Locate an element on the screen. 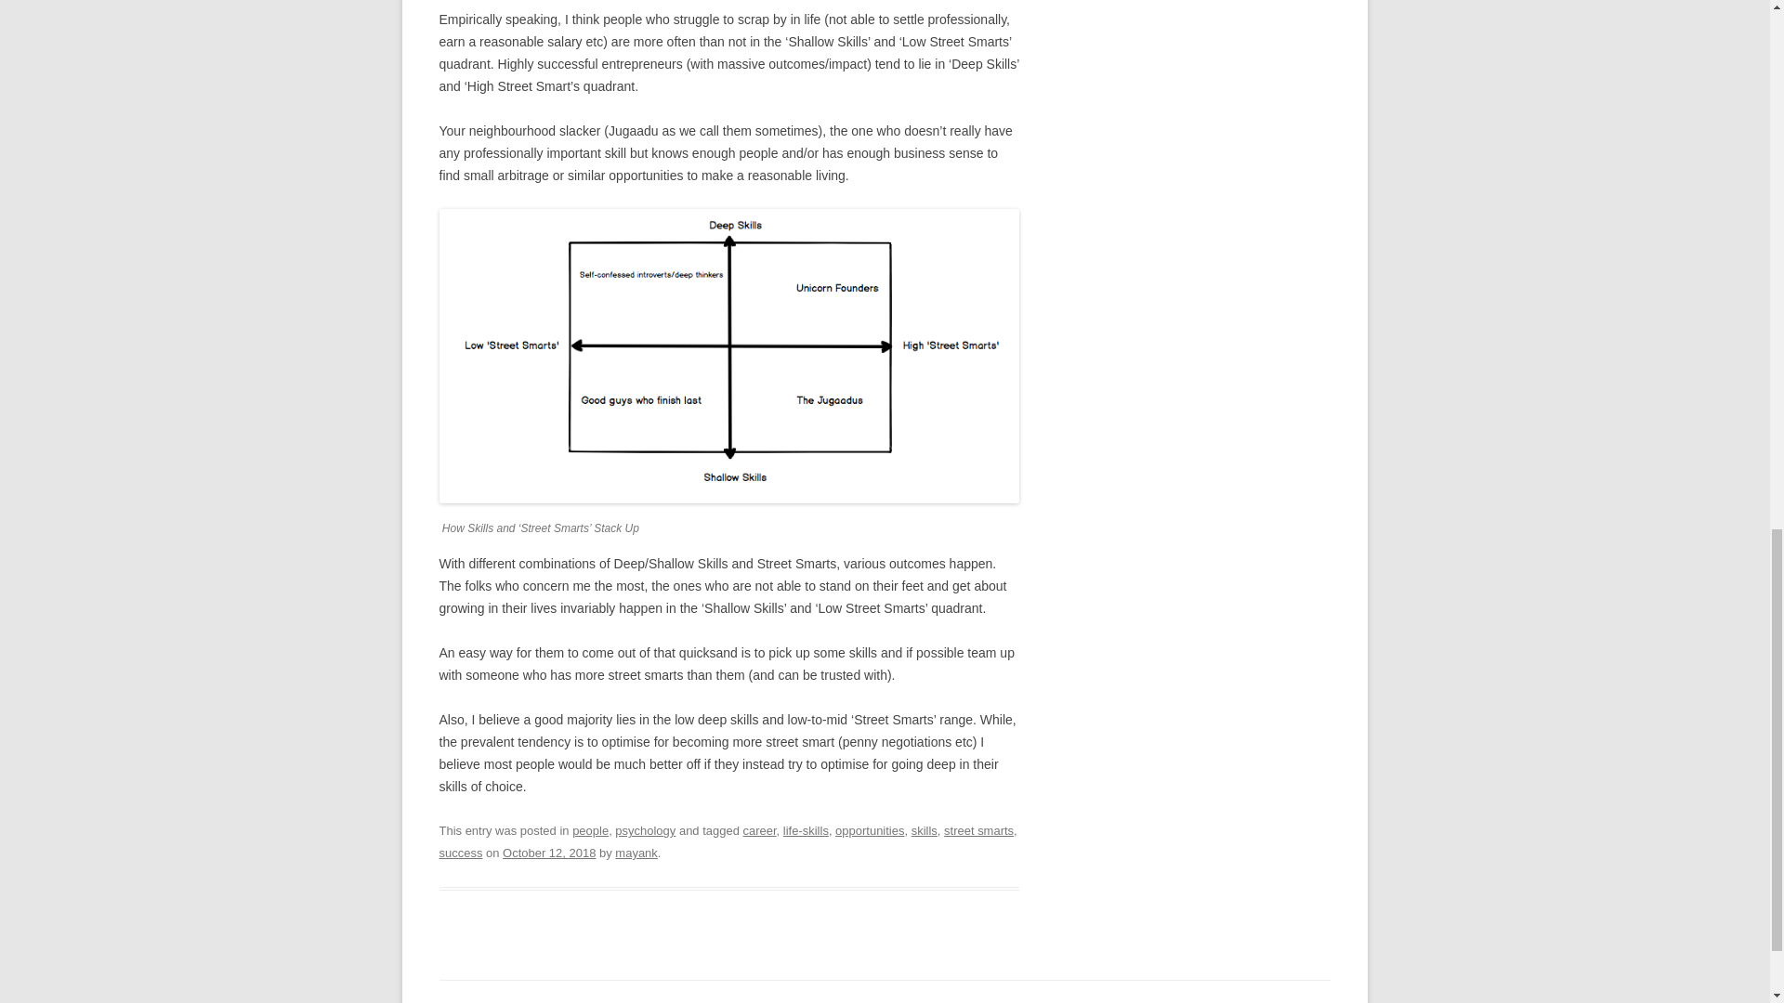 This screenshot has height=1003, width=1784. street smarts is located at coordinates (977, 830).